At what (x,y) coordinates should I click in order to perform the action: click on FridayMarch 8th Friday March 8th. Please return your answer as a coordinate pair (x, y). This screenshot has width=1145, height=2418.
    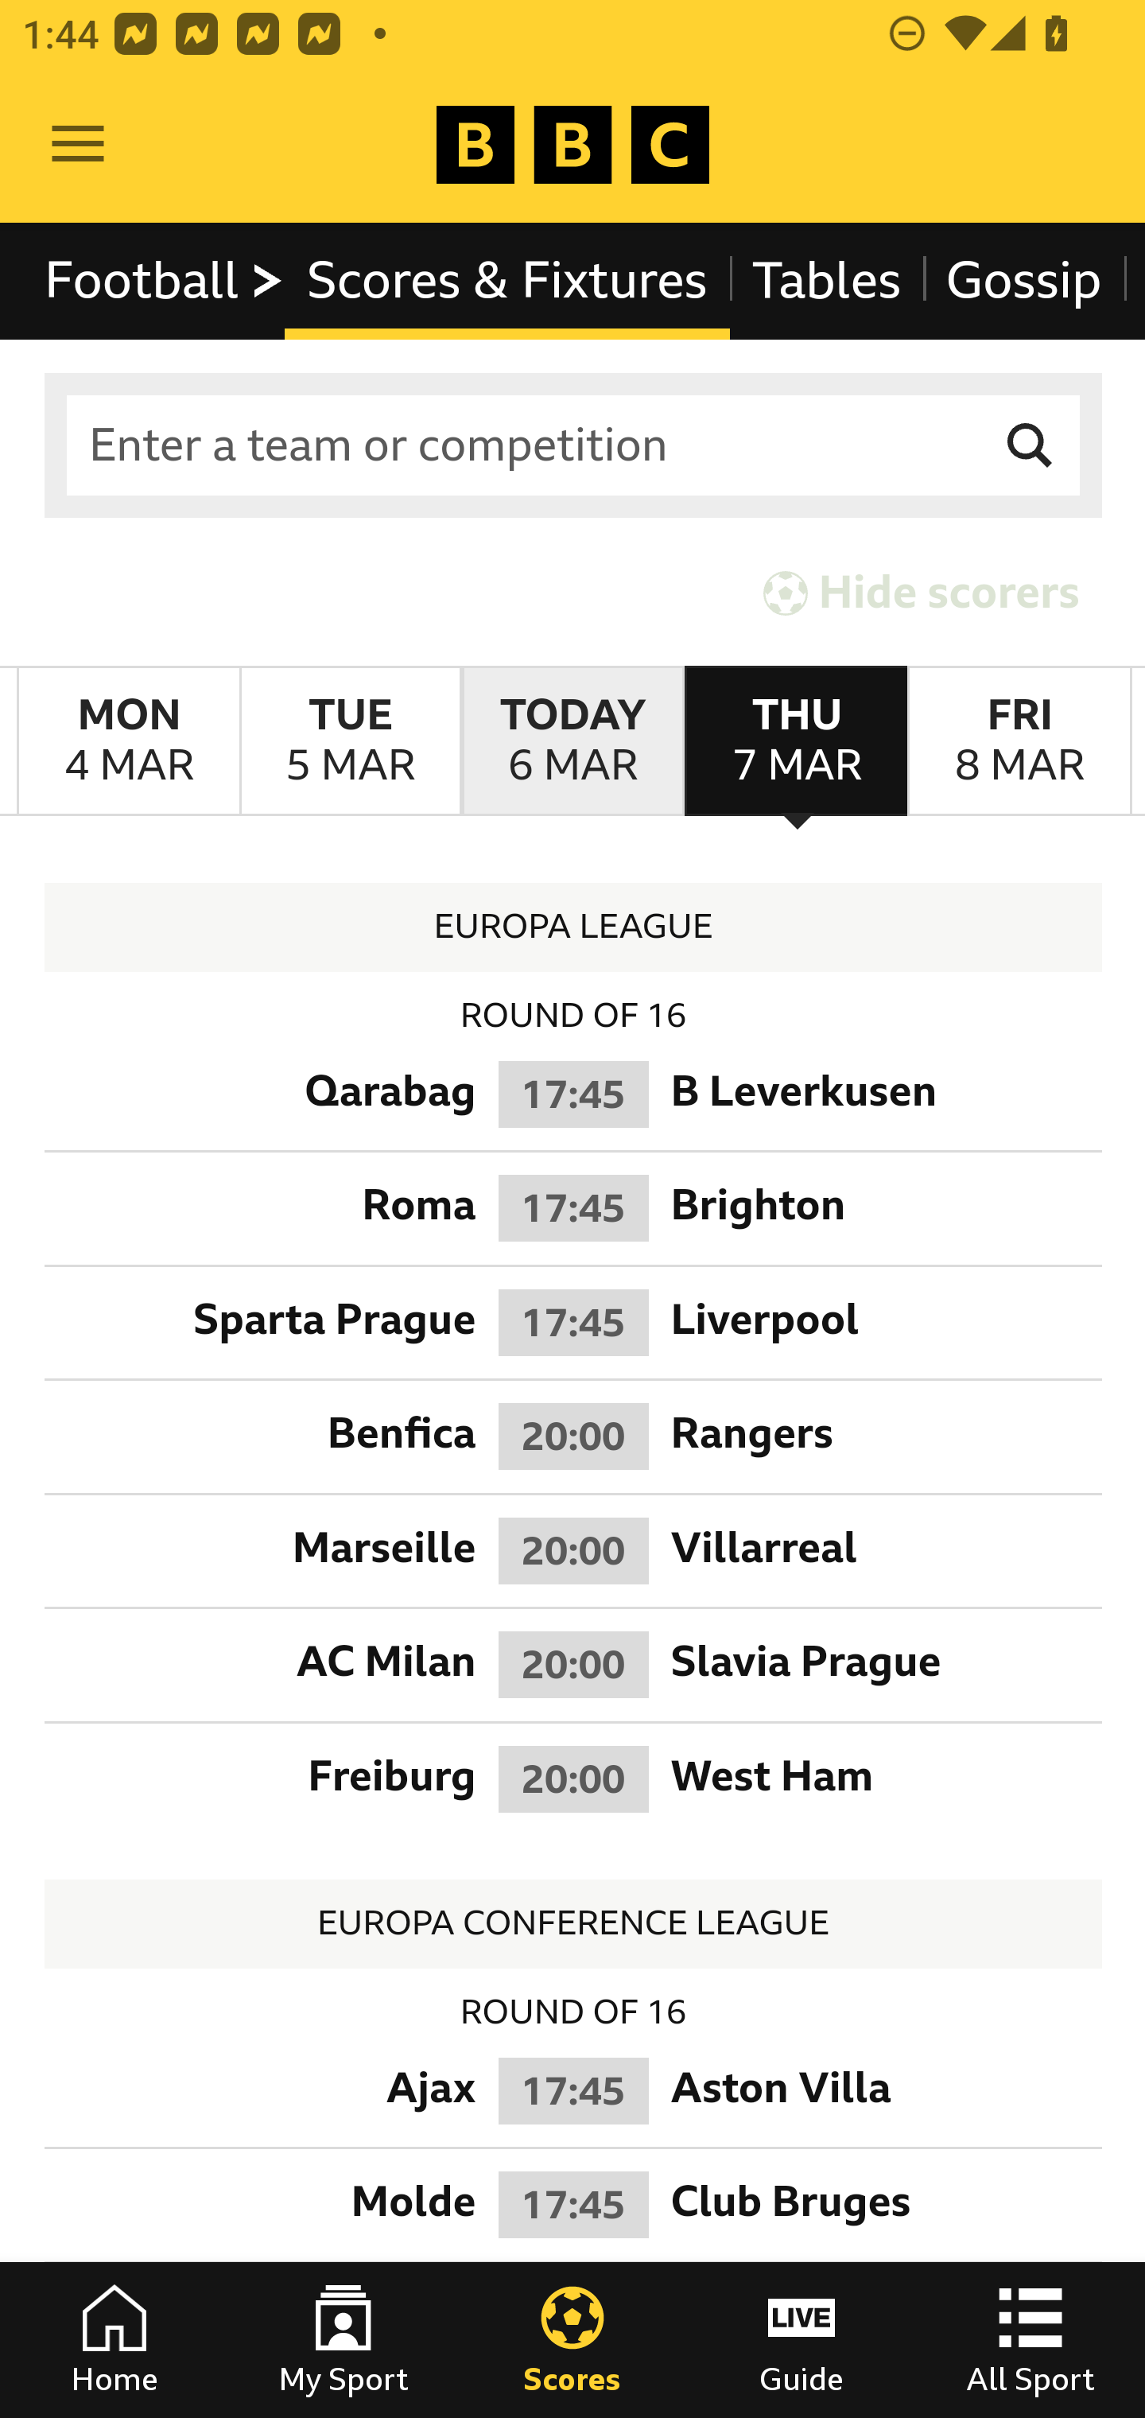
    Looking at the image, I should click on (1019, 741).